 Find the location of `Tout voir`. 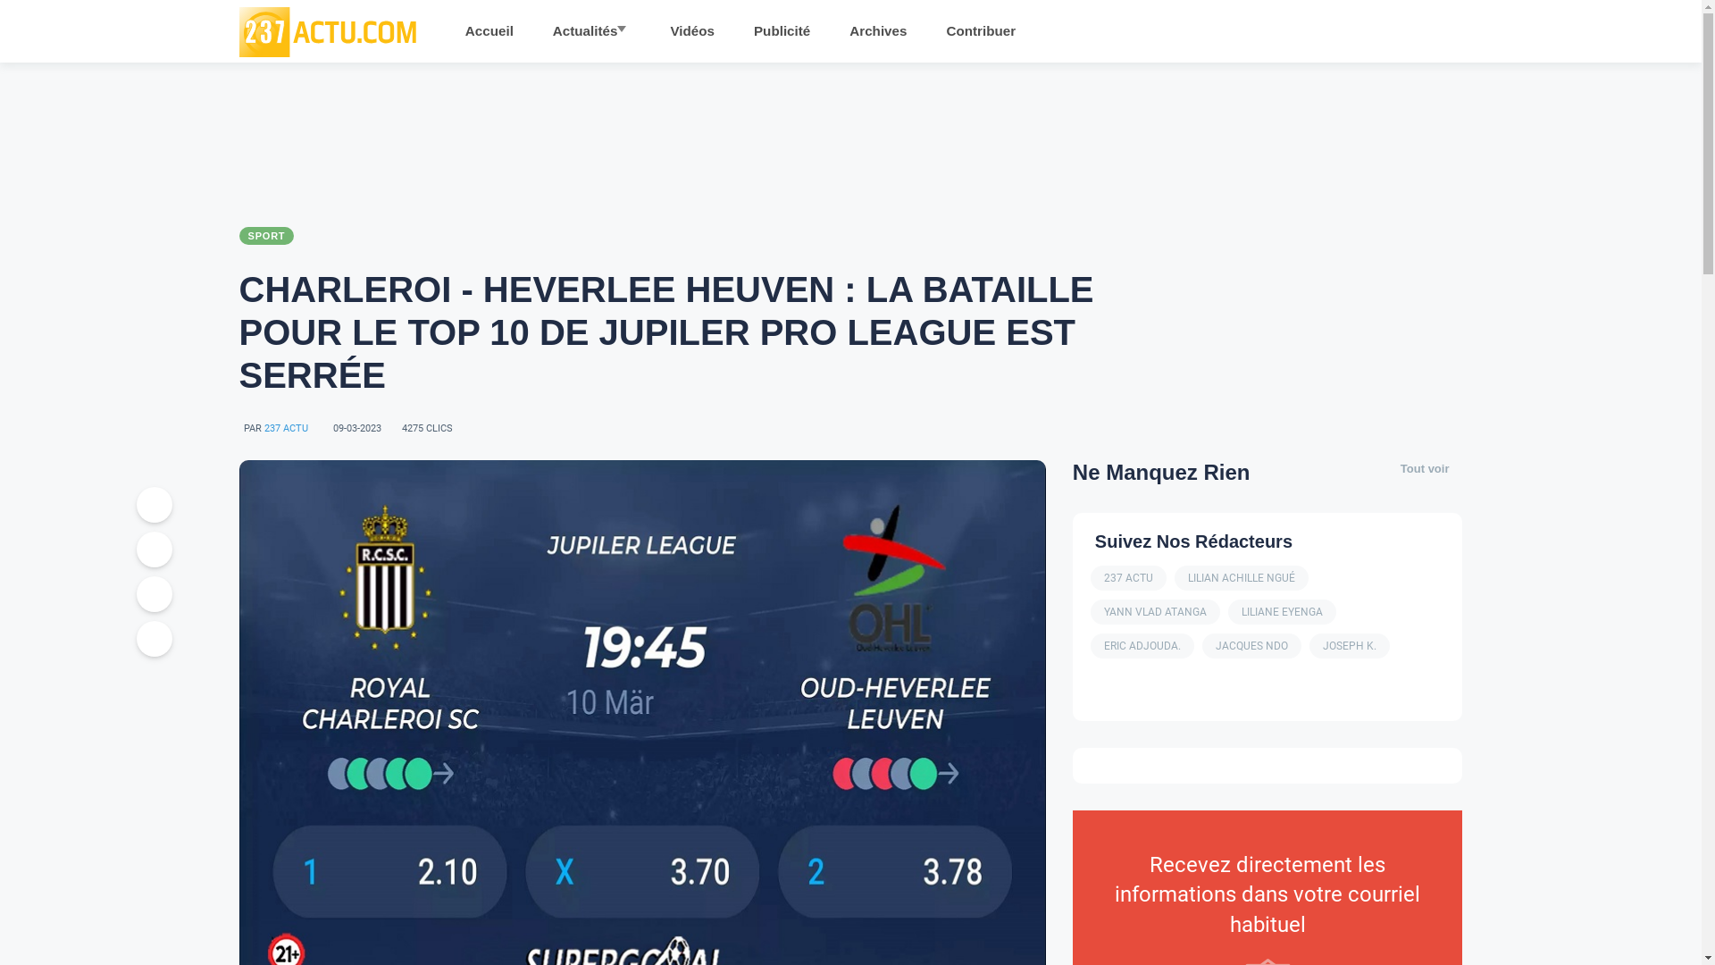

Tout voir is located at coordinates (1426, 468).